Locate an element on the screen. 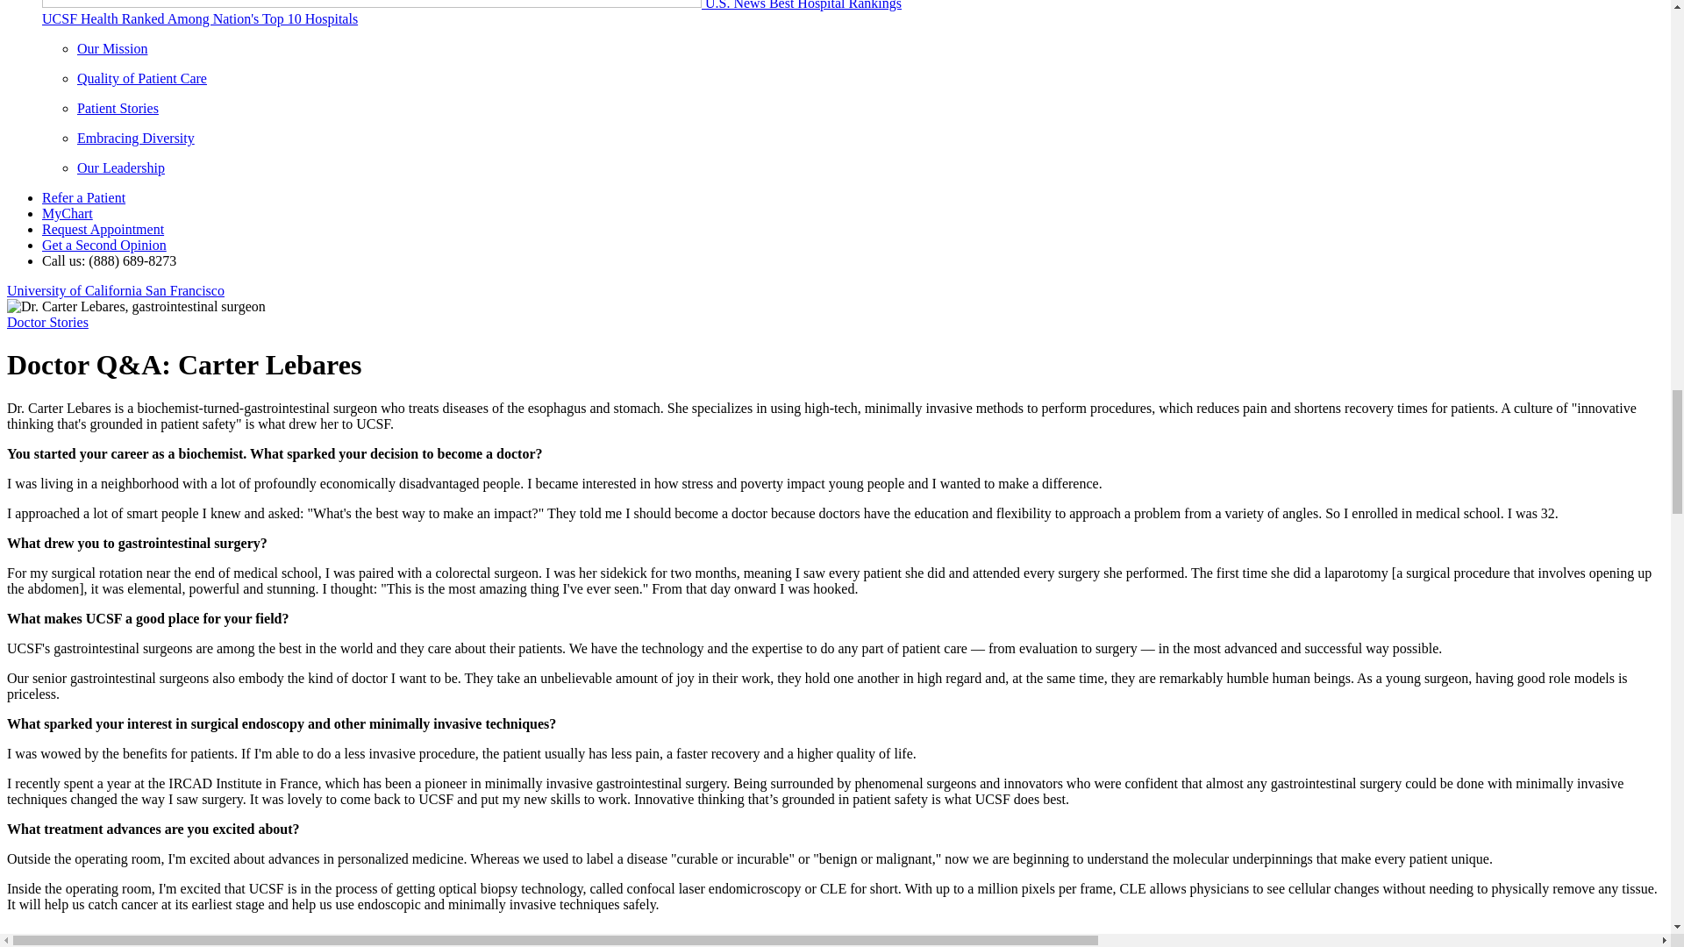 The height and width of the screenshot is (947, 1684). University of California San Francisco is located at coordinates (115, 290).